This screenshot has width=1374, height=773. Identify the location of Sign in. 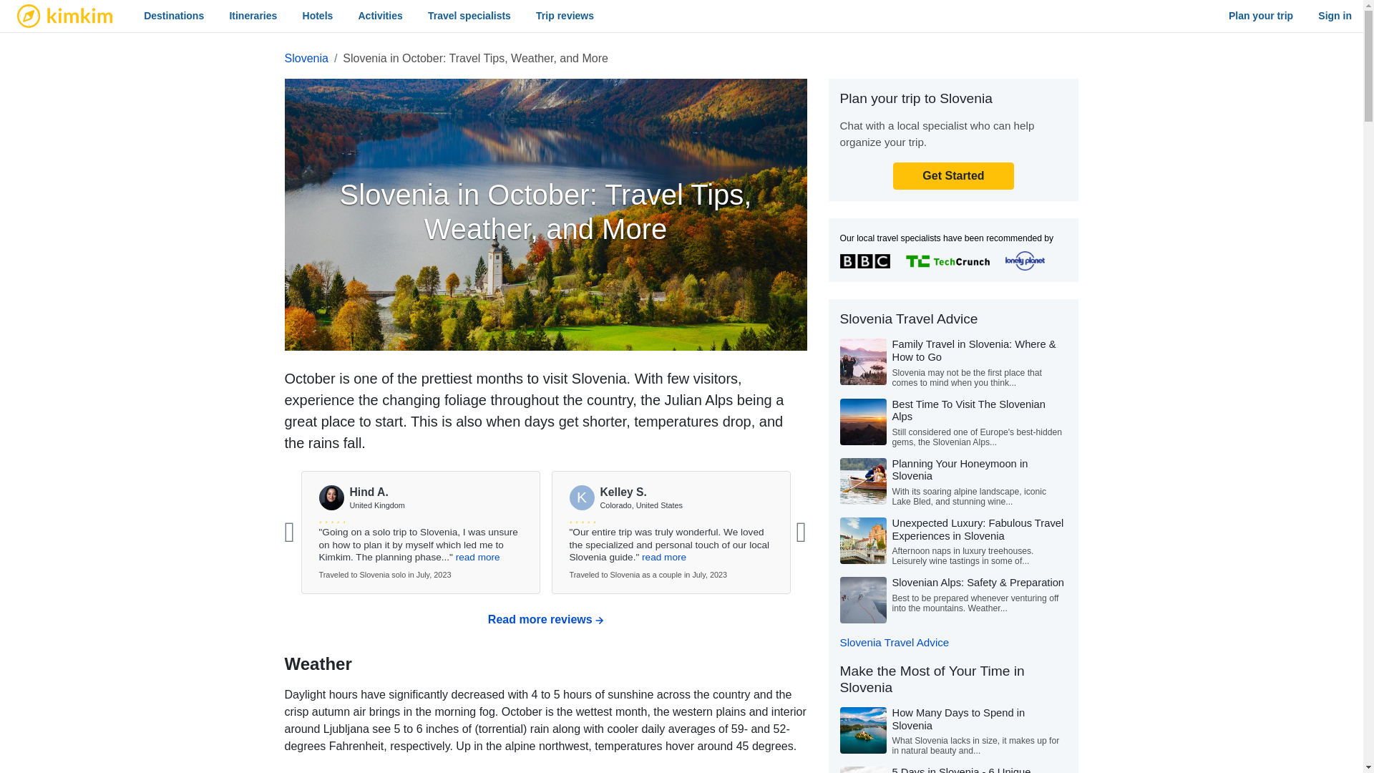
(1334, 16).